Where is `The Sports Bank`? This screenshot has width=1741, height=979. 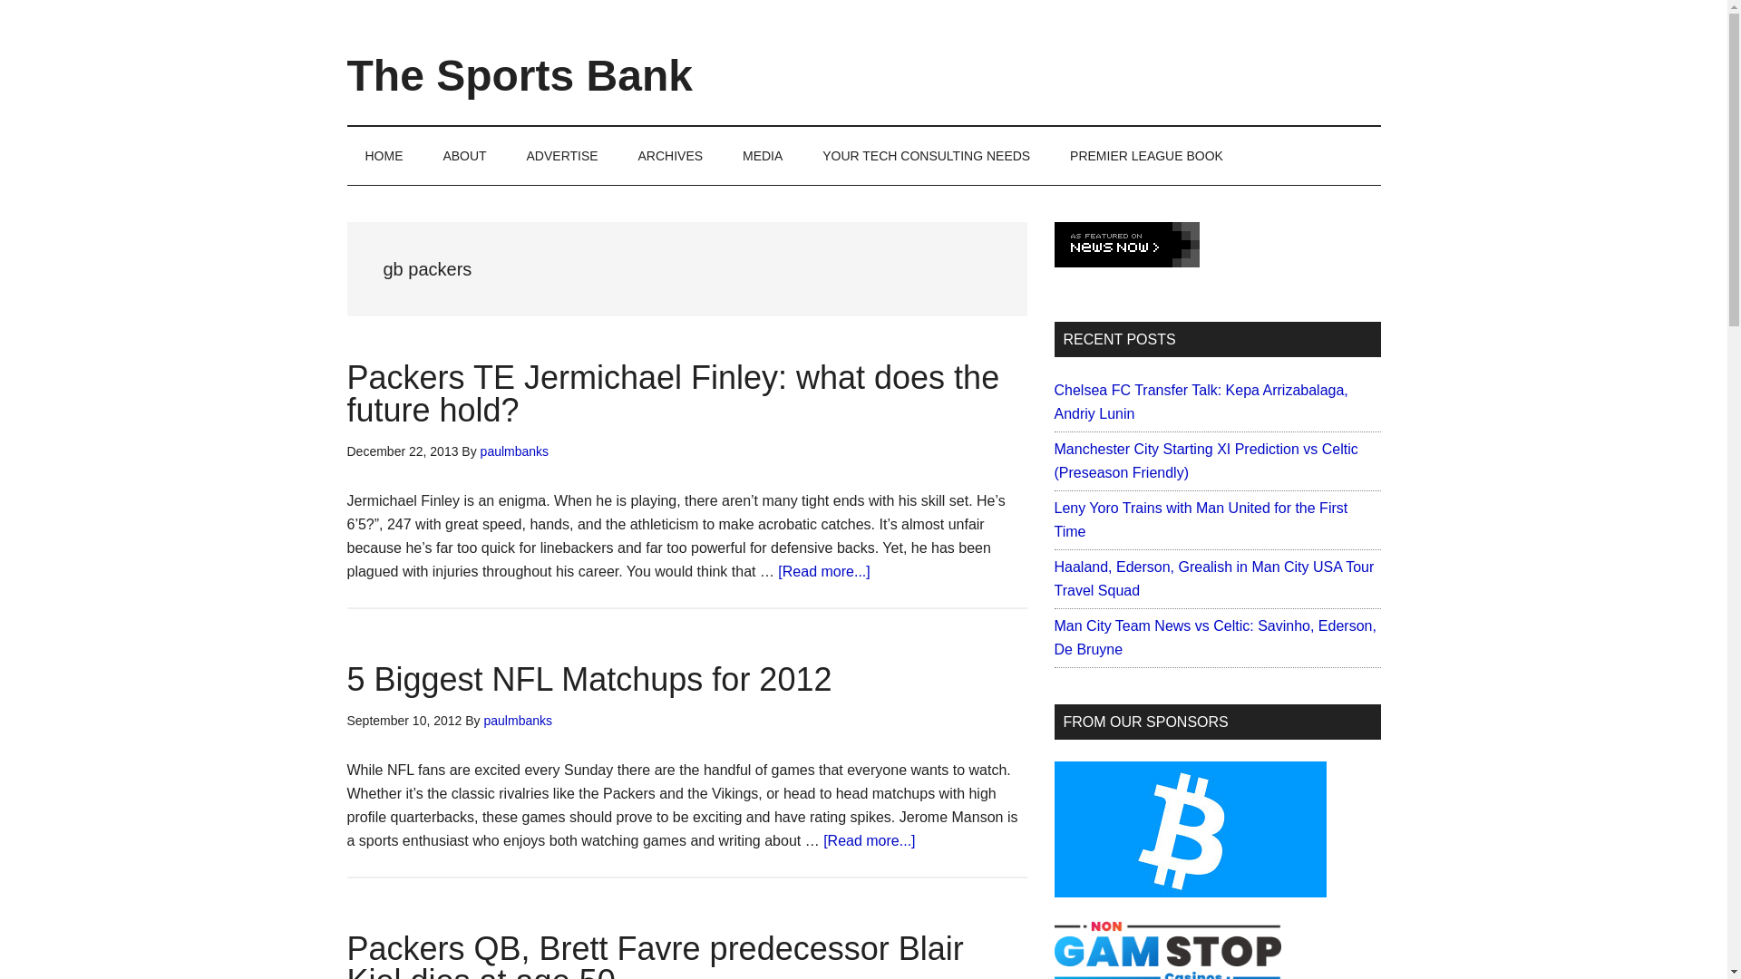 The Sports Bank is located at coordinates (519, 76).